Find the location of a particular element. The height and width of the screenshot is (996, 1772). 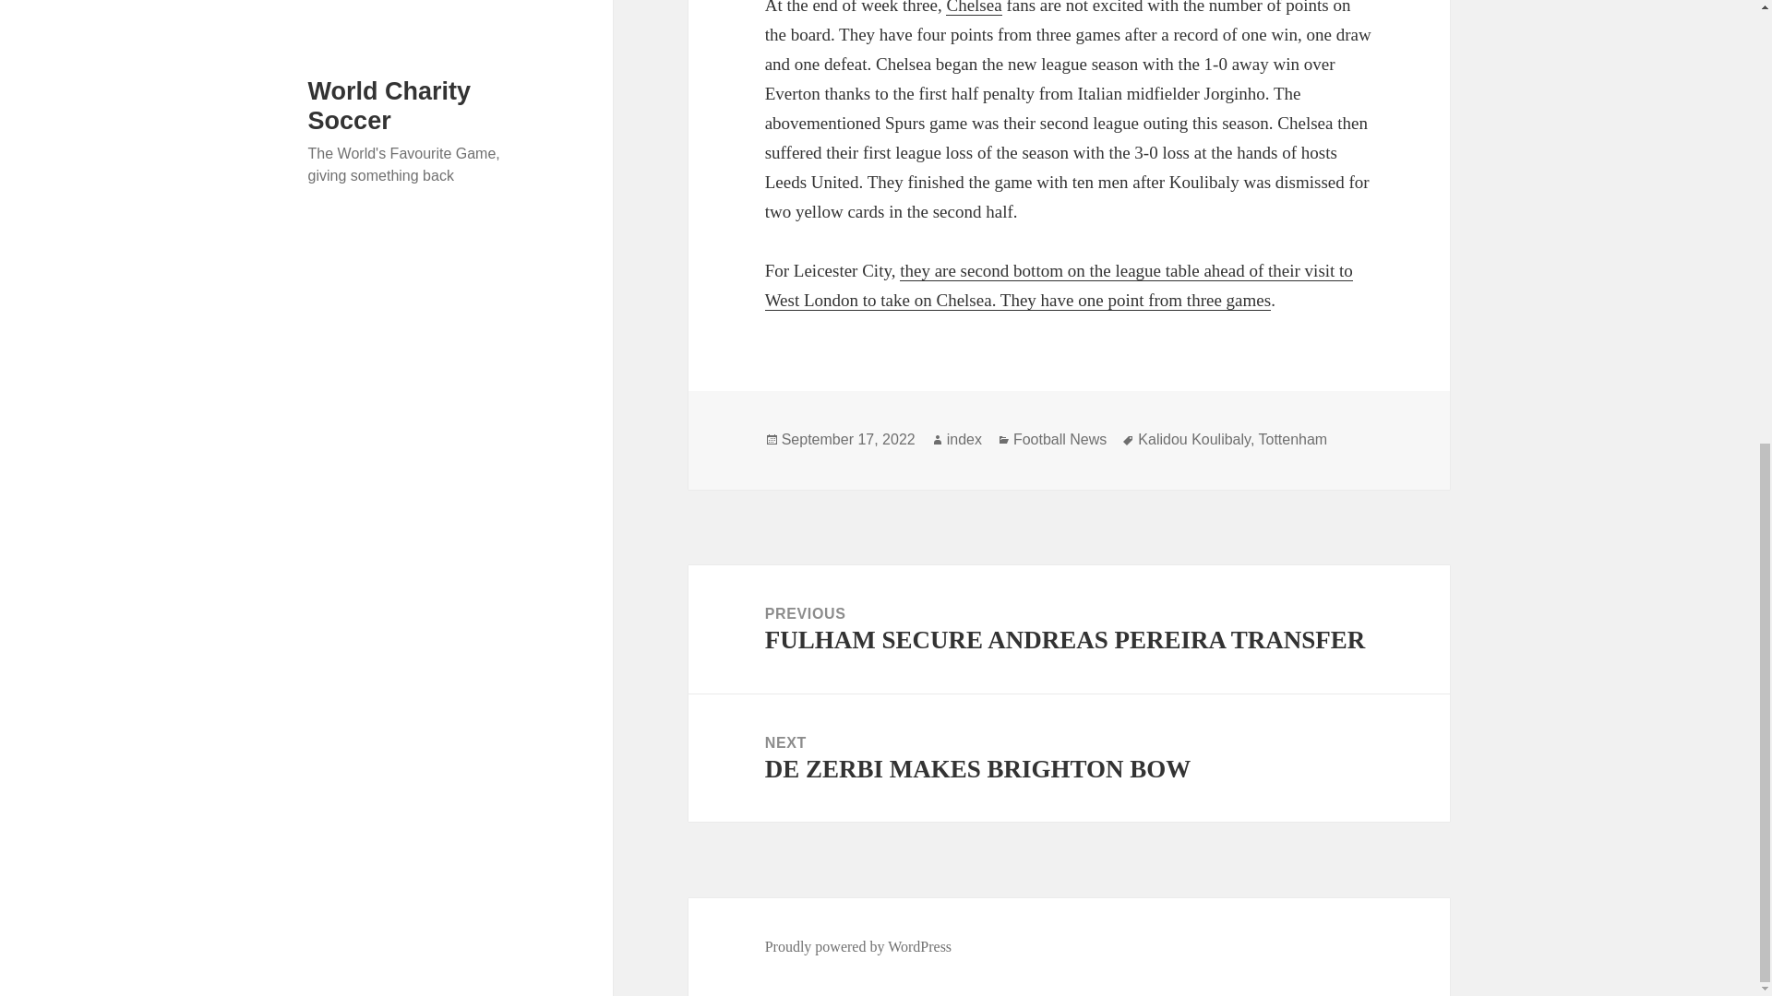

September 17, 2022 is located at coordinates (1069, 758).